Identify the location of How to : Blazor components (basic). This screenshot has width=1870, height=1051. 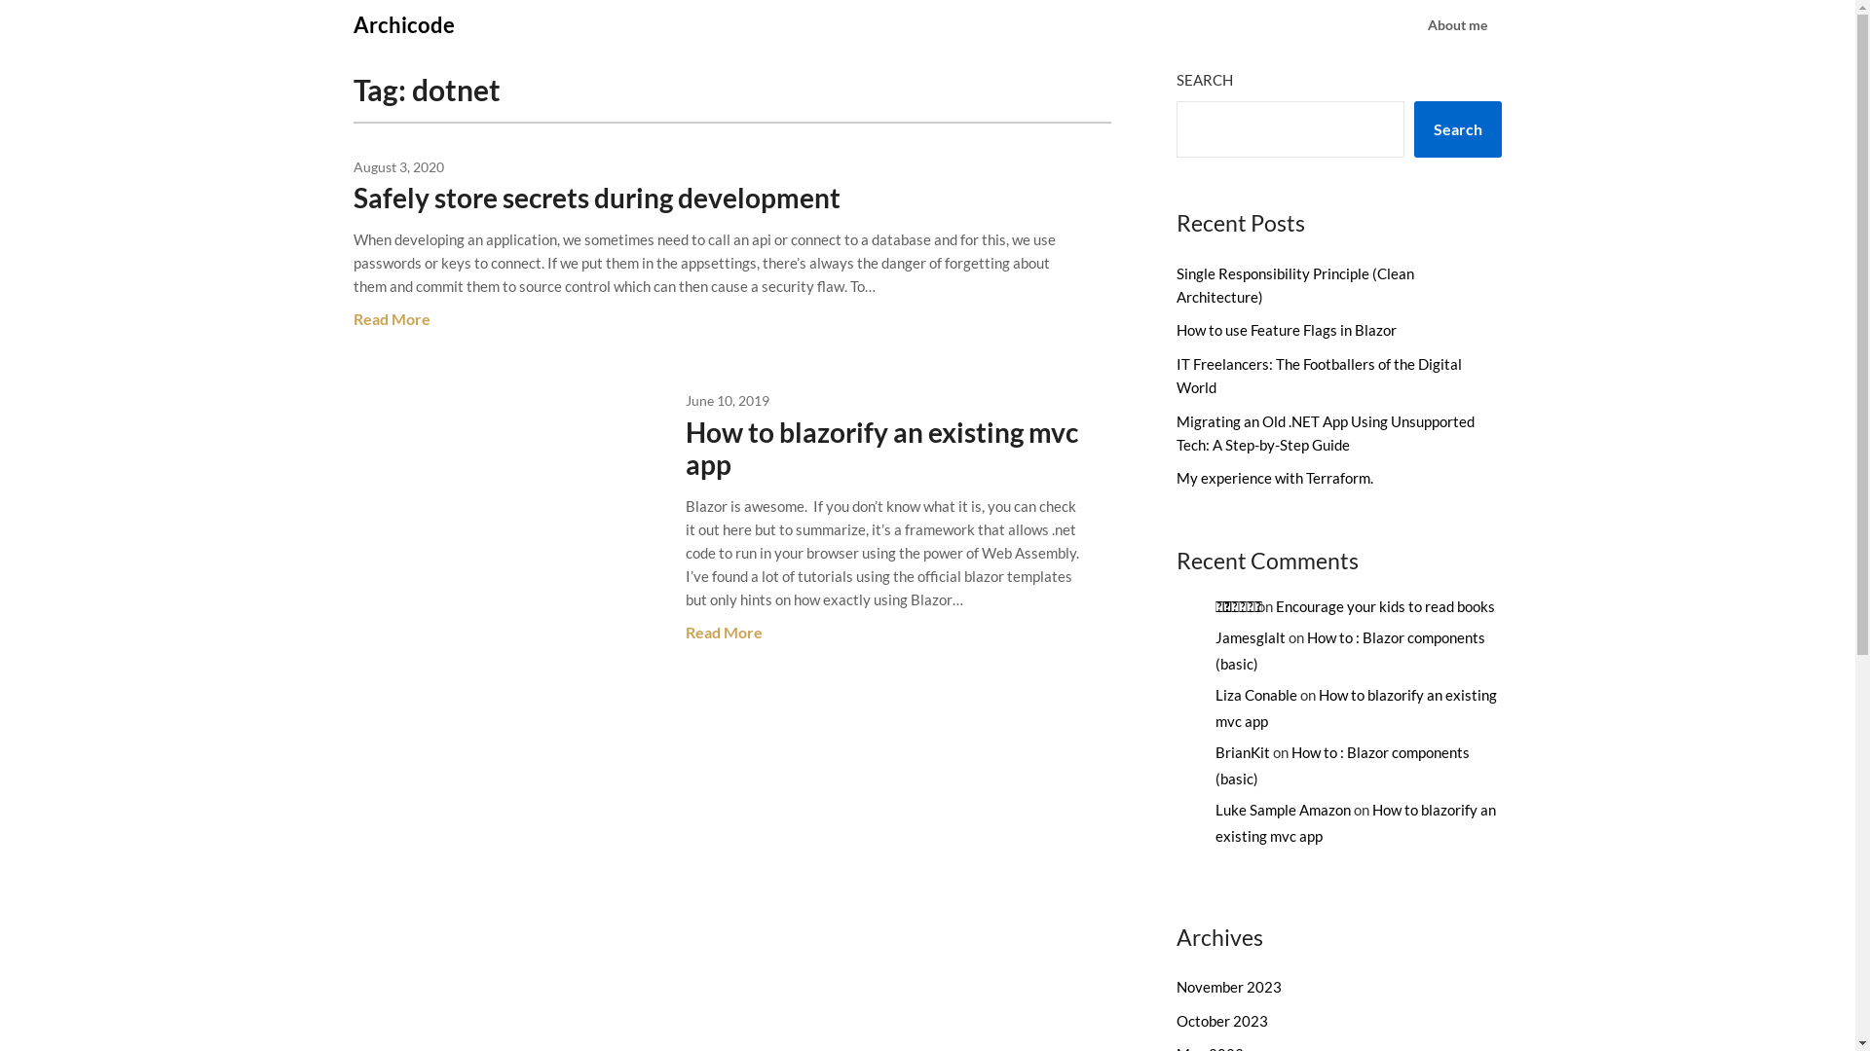
(1342, 765).